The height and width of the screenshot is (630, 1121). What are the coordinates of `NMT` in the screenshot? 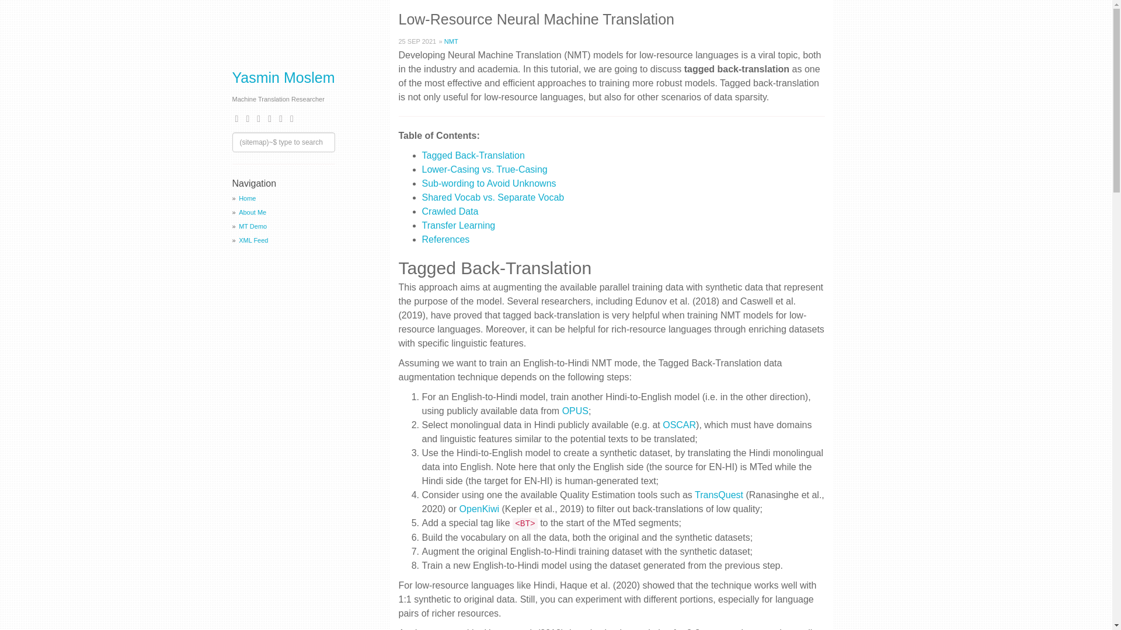 It's located at (451, 40).